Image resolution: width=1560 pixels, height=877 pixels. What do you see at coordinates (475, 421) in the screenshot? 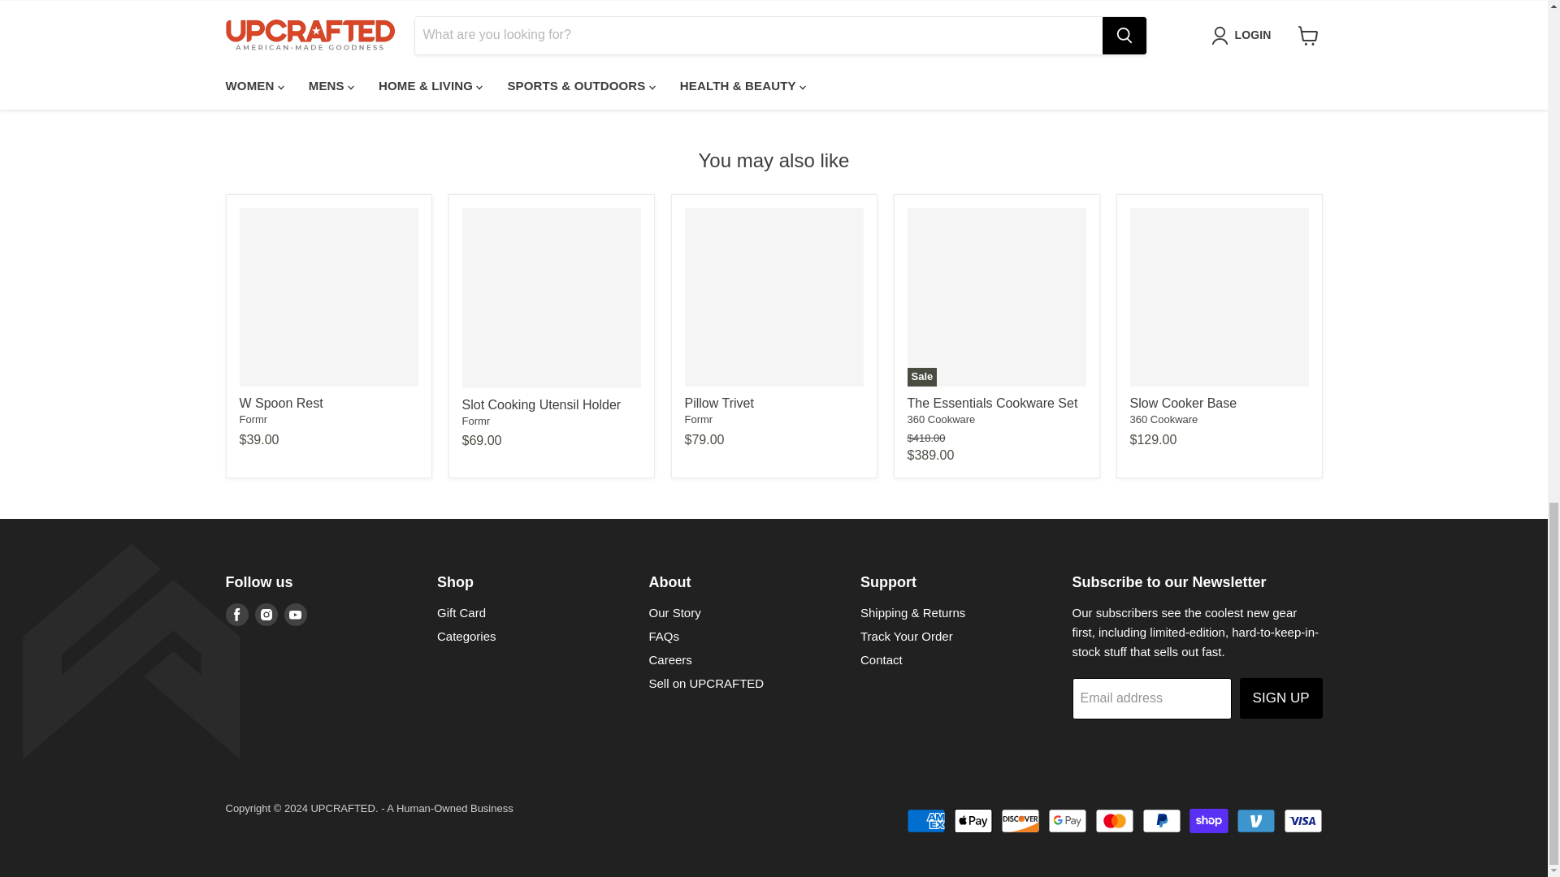
I see `Formr` at bounding box center [475, 421].